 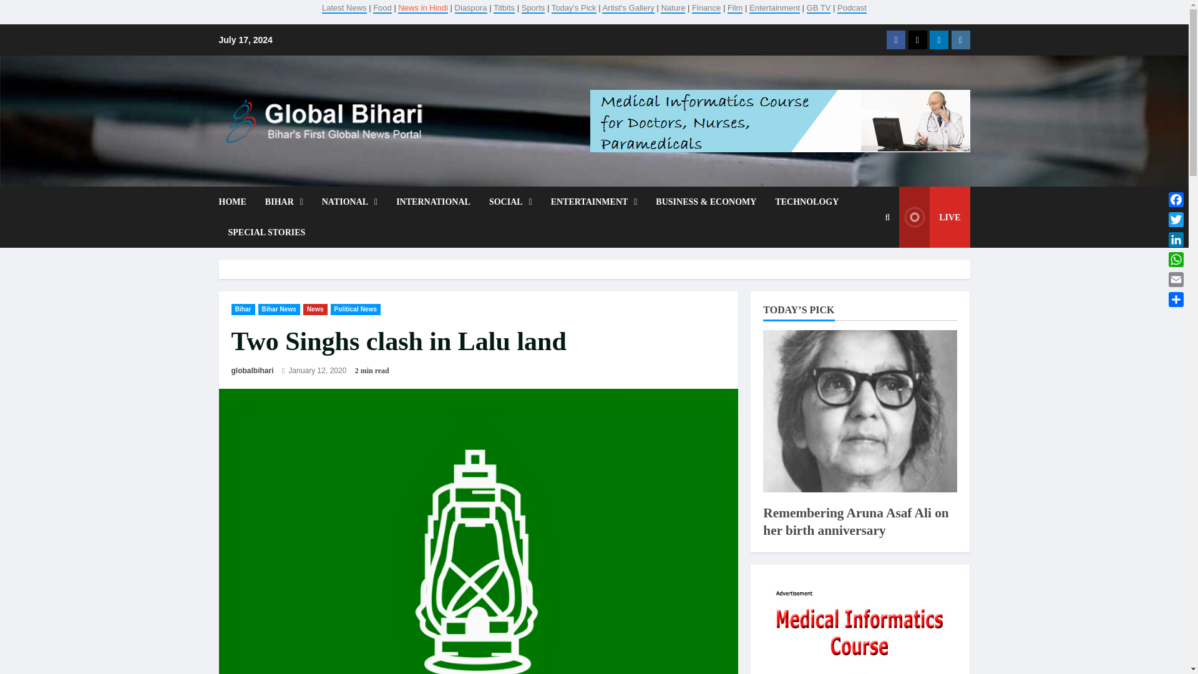 What do you see at coordinates (504, 7) in the screenshot?
I see `Titbits` at bounding box center [504, 7].